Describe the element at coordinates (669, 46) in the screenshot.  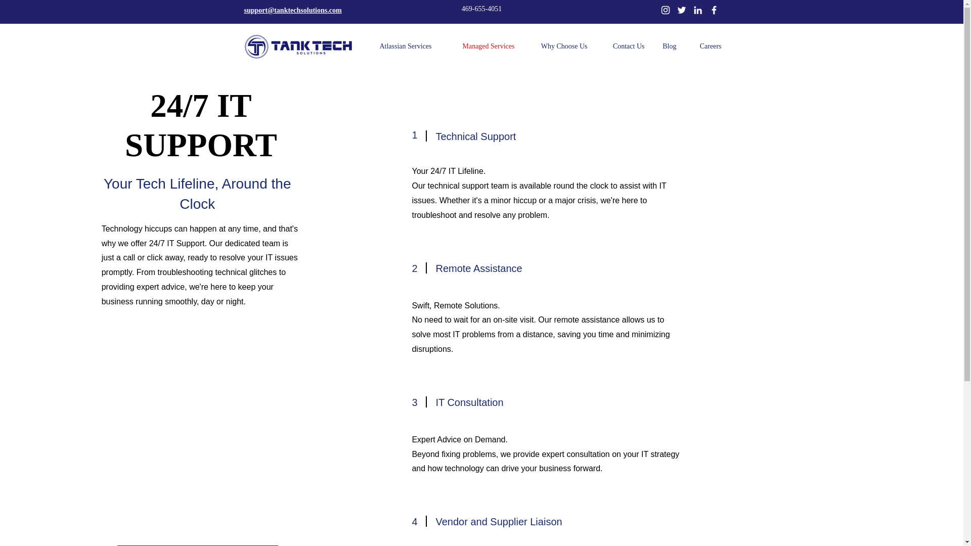
I see `Blog` at that location.